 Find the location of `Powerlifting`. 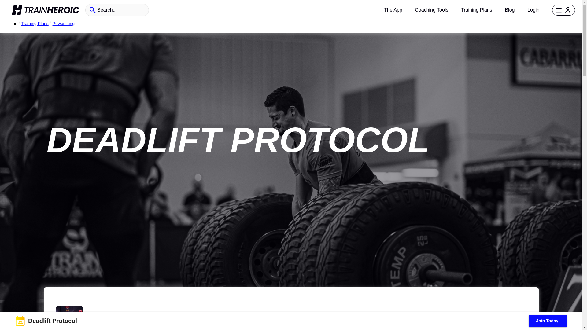

Powerlifting is located at coordinates (64, 23).